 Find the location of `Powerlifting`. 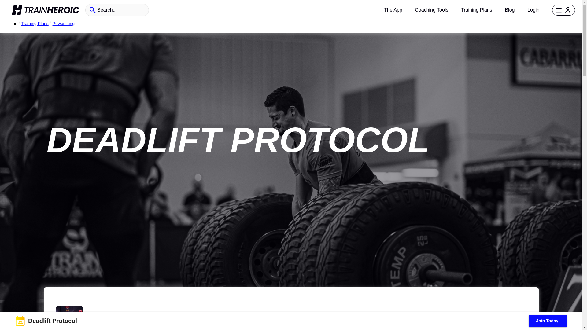

Powerlifting is located at coordinates (64, 23).